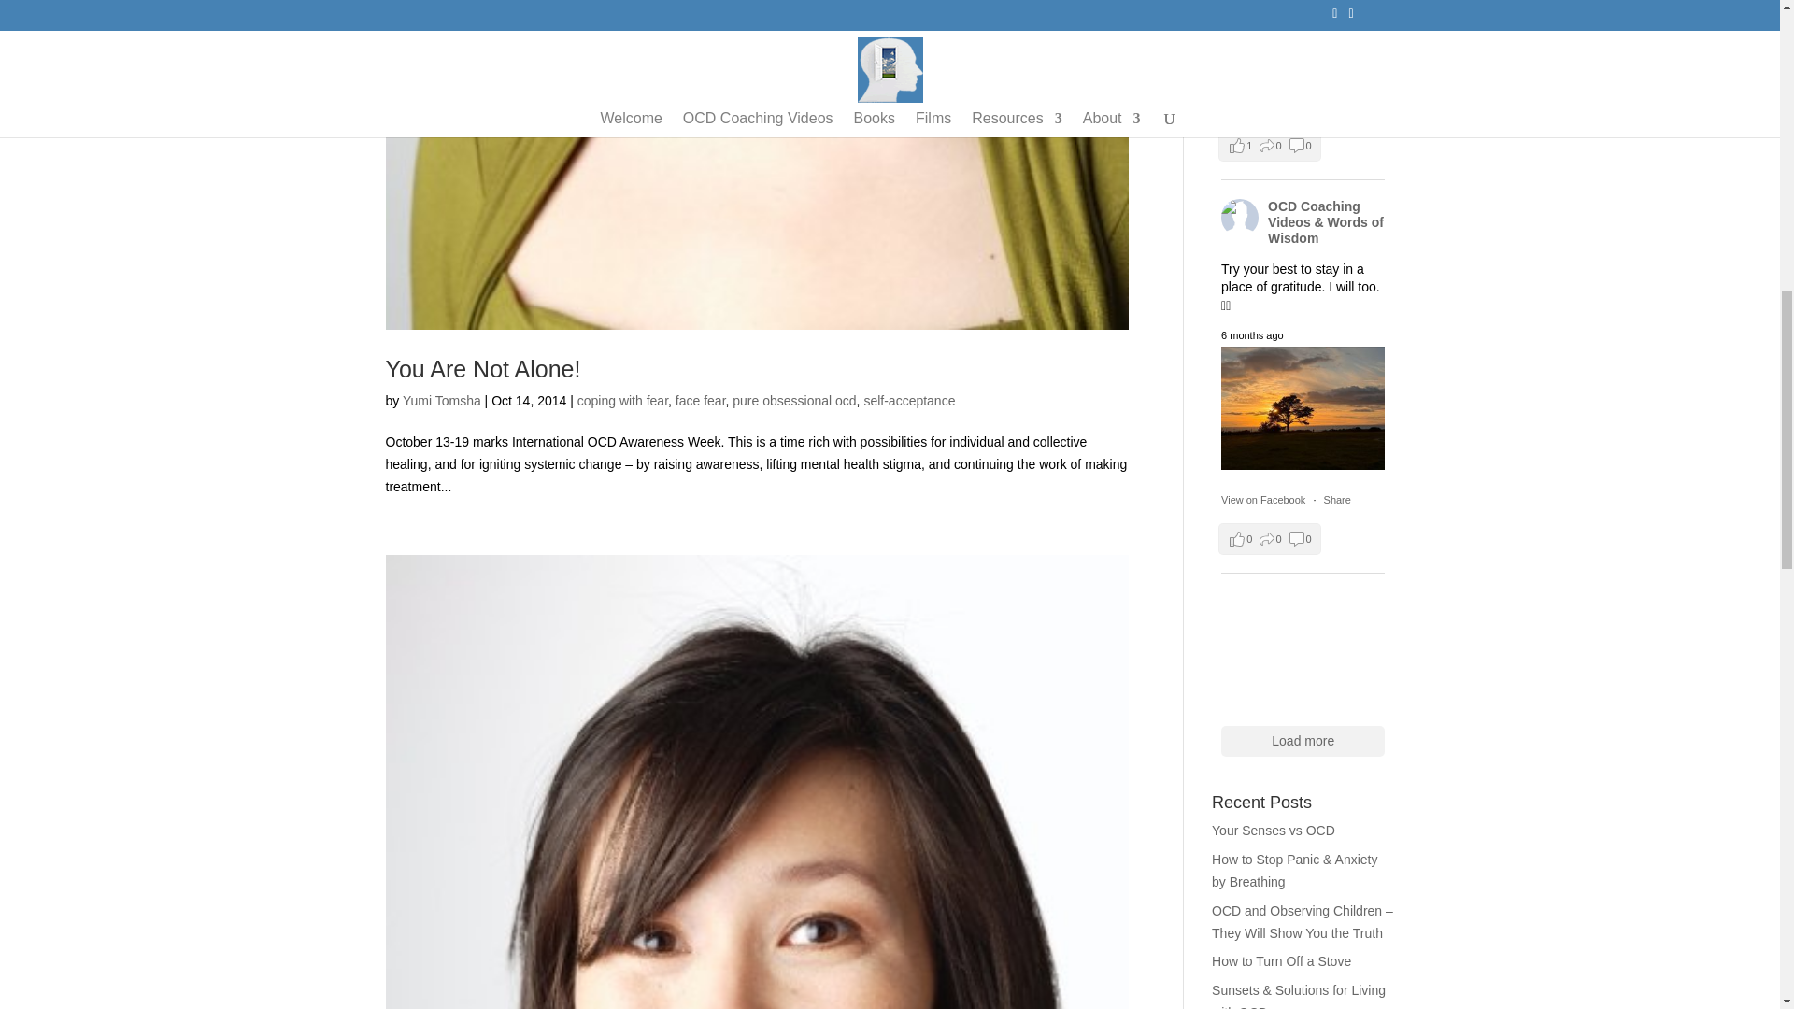  What do you see at coordinates (1263, 500) in the screenshot?
I see `View on Facebook` at bounding box center [1263, 500].